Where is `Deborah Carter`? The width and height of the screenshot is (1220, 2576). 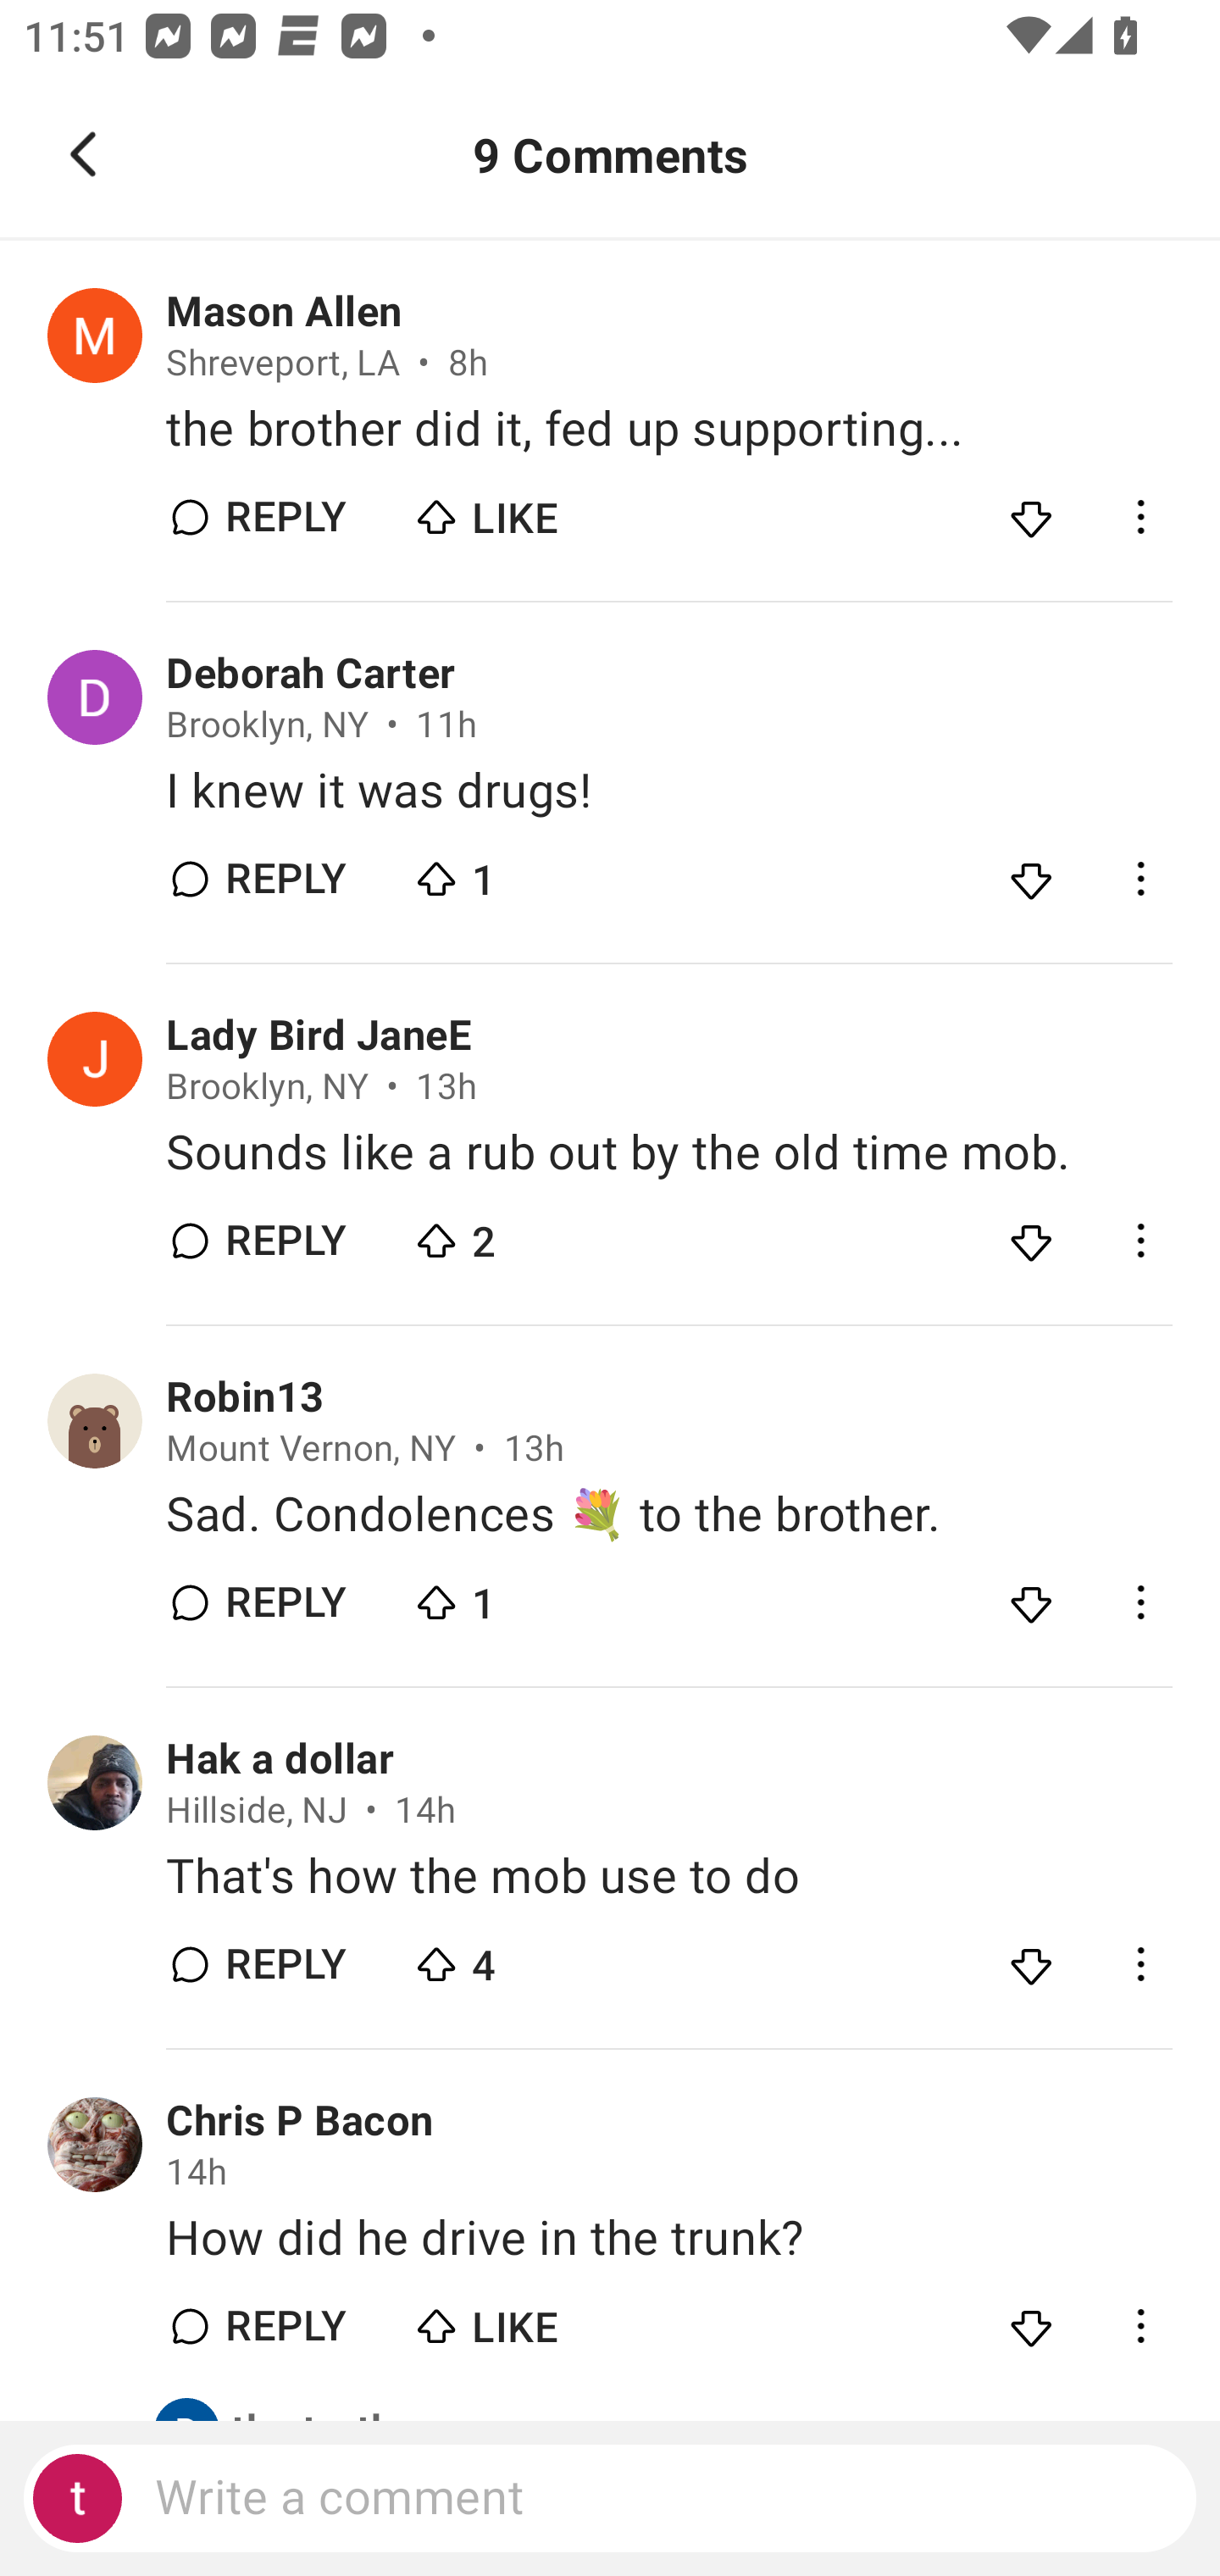
Deborah Carter is located at coordinates (310, 673).